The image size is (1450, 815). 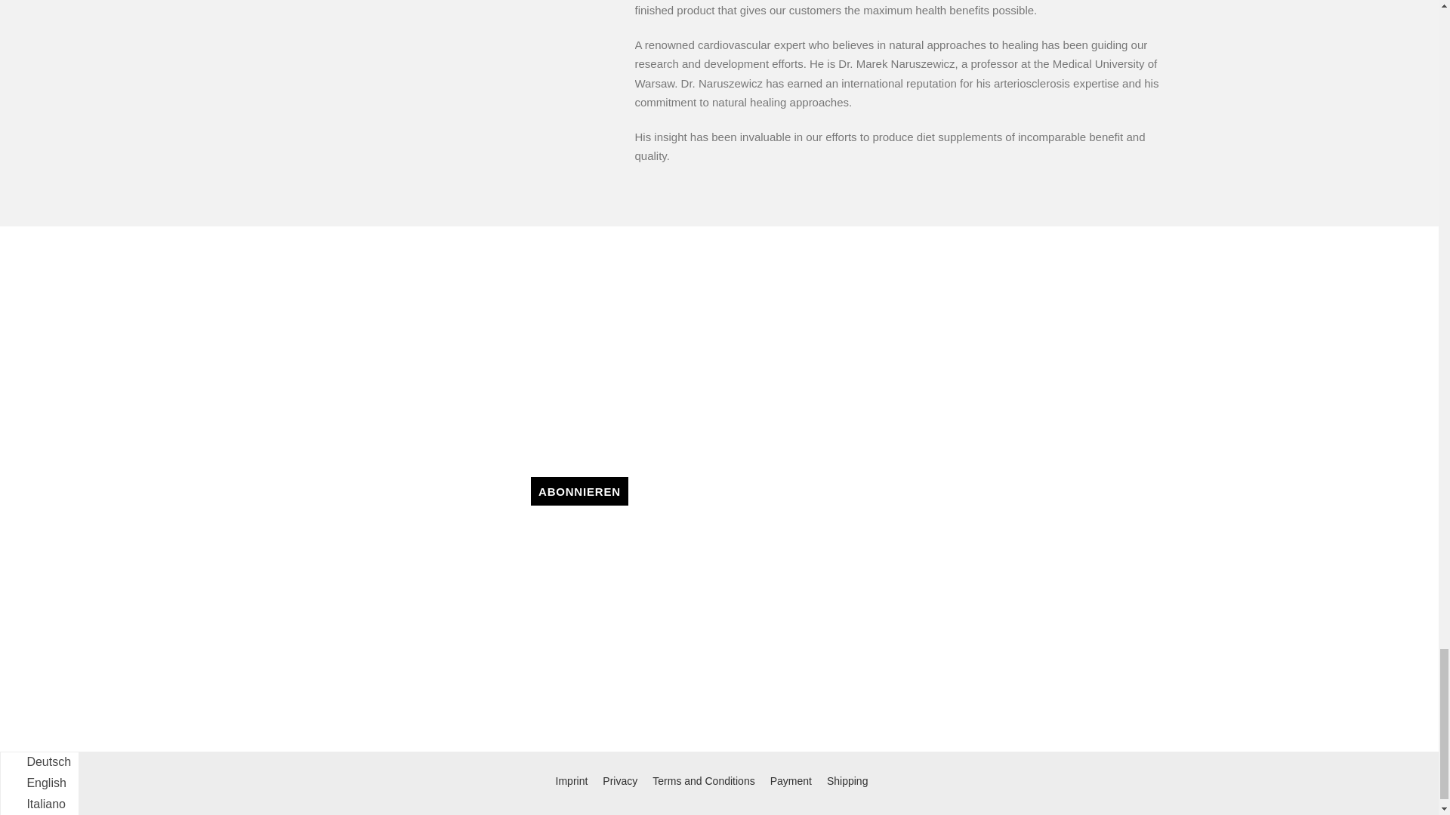 What do you see at coordinates (439, 47) in the screenshot?
I see `film-lab-still2` at bounding box center [439, 47].